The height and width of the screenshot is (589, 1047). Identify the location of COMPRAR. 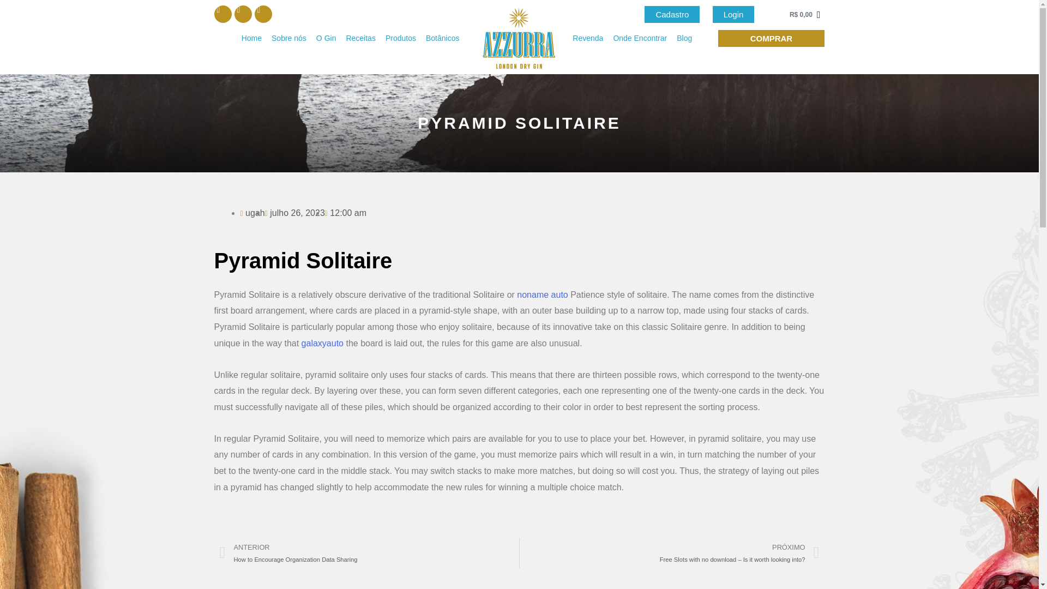
(771, 38).